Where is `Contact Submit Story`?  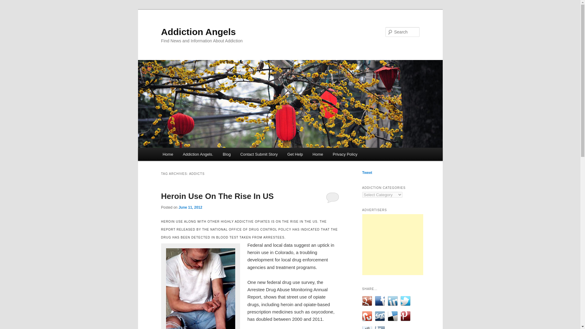
Contact Submit Story is located at coordinates (259, 154).